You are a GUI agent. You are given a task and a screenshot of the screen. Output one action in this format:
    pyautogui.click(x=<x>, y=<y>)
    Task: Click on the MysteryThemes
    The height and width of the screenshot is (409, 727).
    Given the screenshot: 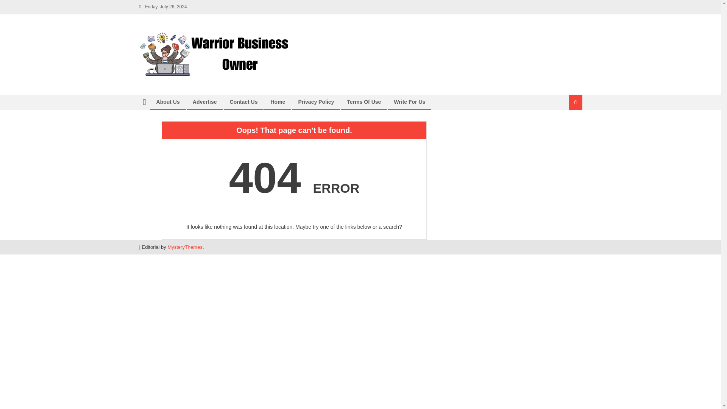 What is the action you would take?
    pyautogui.click(x=184, y=247)
    